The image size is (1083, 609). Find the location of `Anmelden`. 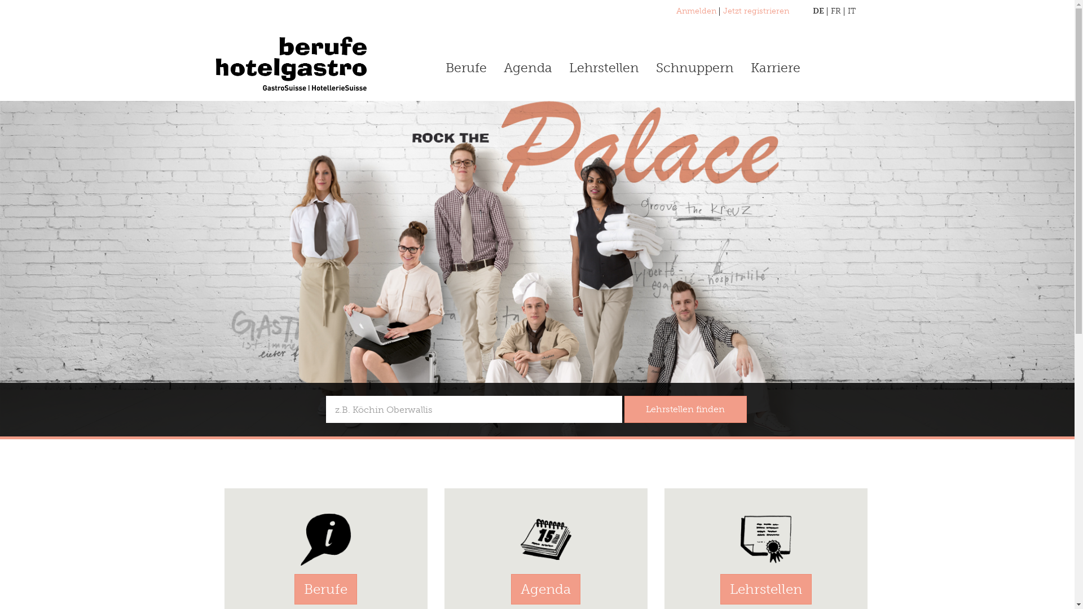

Anmelden is located at coordinates (696, 11).